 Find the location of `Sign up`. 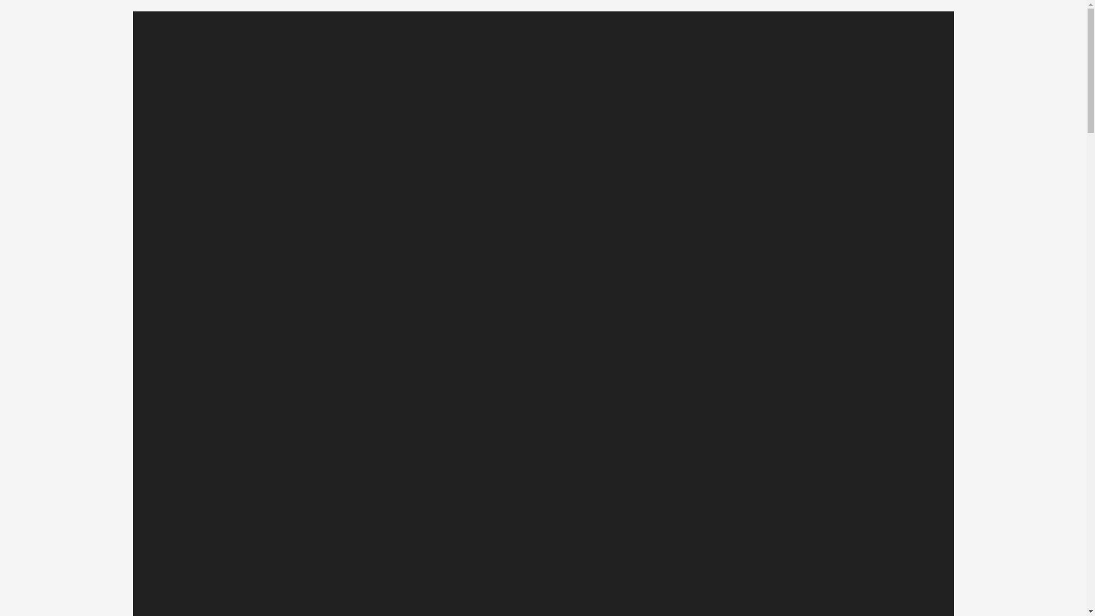

Sign up is located at coordinates (798, 558).